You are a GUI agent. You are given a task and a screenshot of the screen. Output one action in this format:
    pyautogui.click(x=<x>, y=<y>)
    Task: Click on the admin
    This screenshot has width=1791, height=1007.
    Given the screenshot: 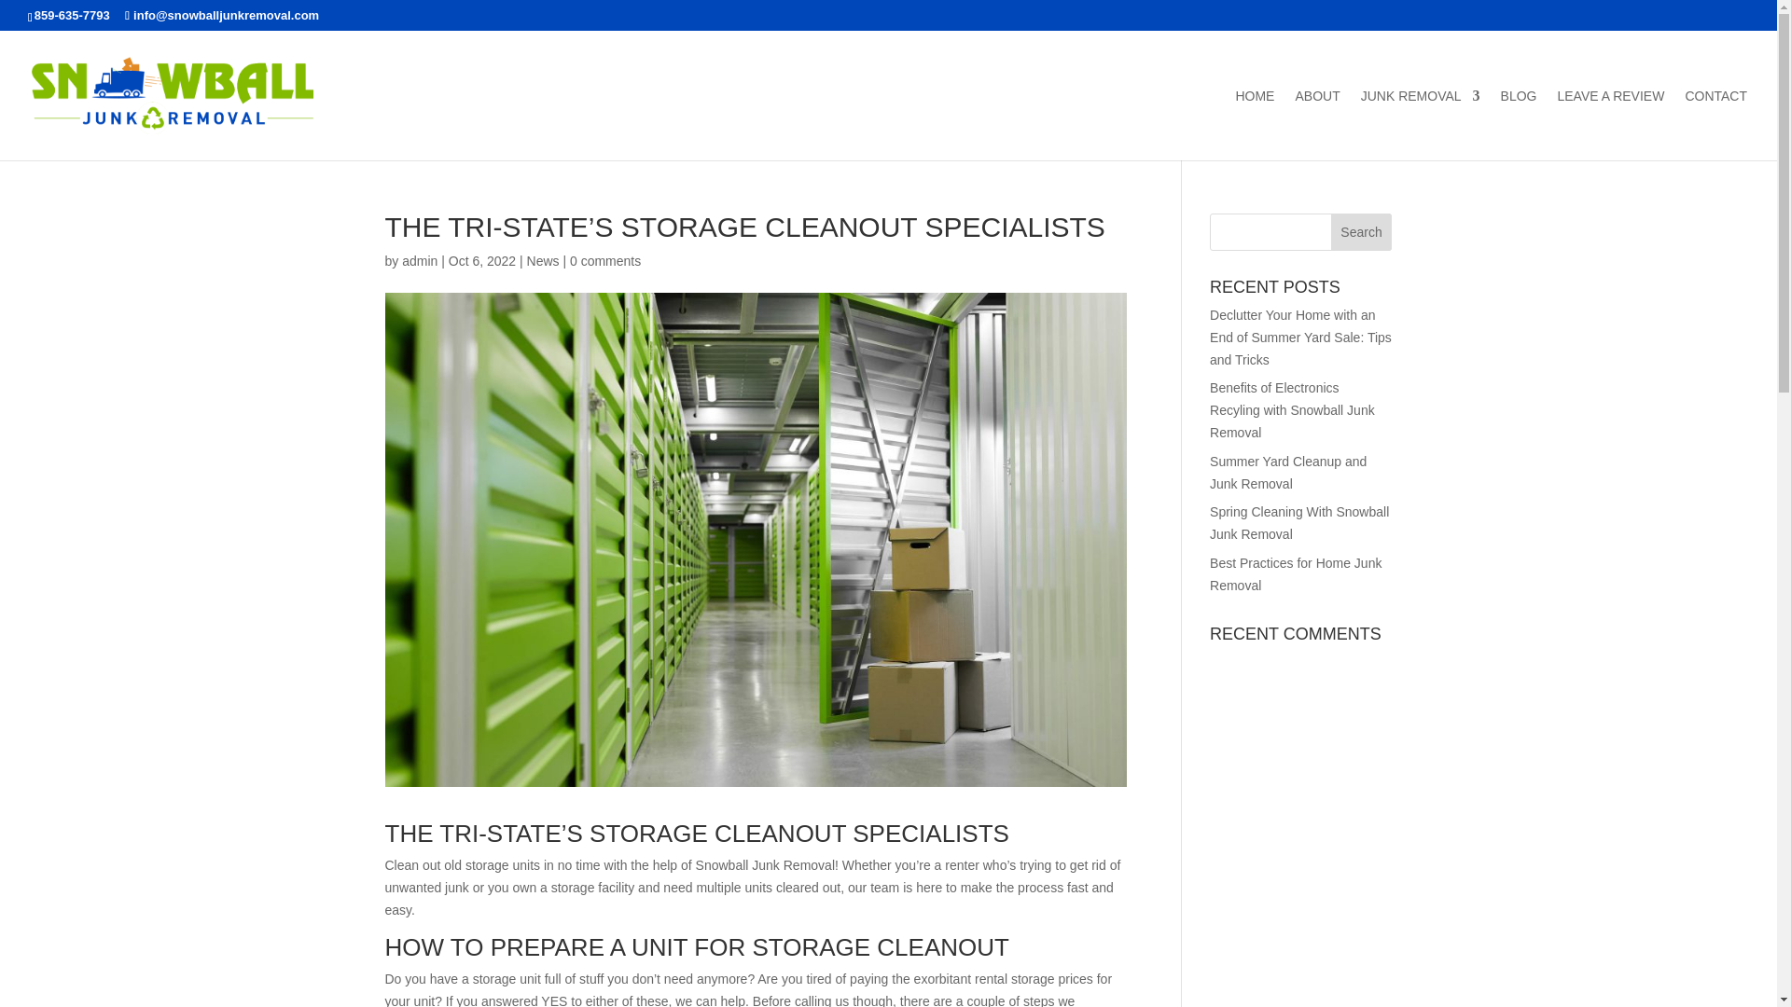 What is the action you would take?
    pyautogui.click(x=419, y=261)
    